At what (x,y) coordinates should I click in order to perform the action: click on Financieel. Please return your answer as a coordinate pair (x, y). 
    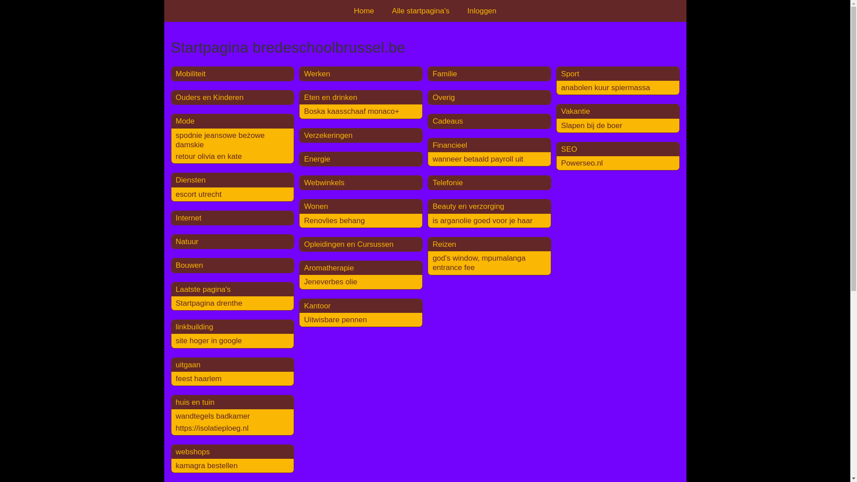
    Looking at the image, I should click on (450, 145).